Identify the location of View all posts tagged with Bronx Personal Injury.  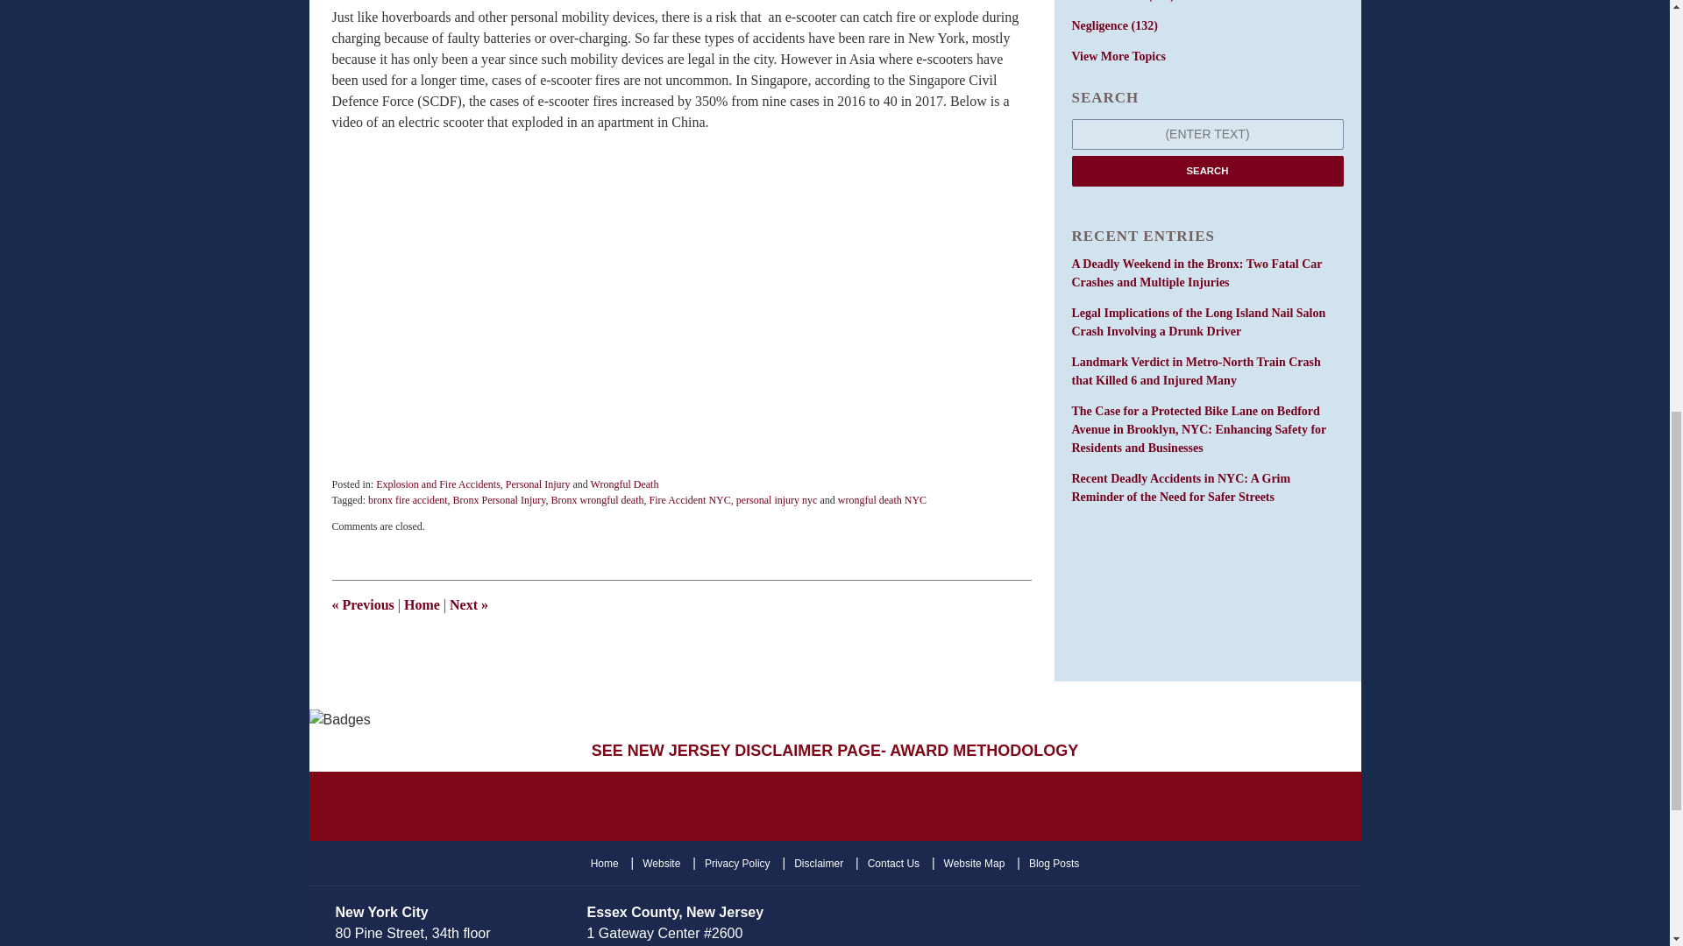
(499, 499).